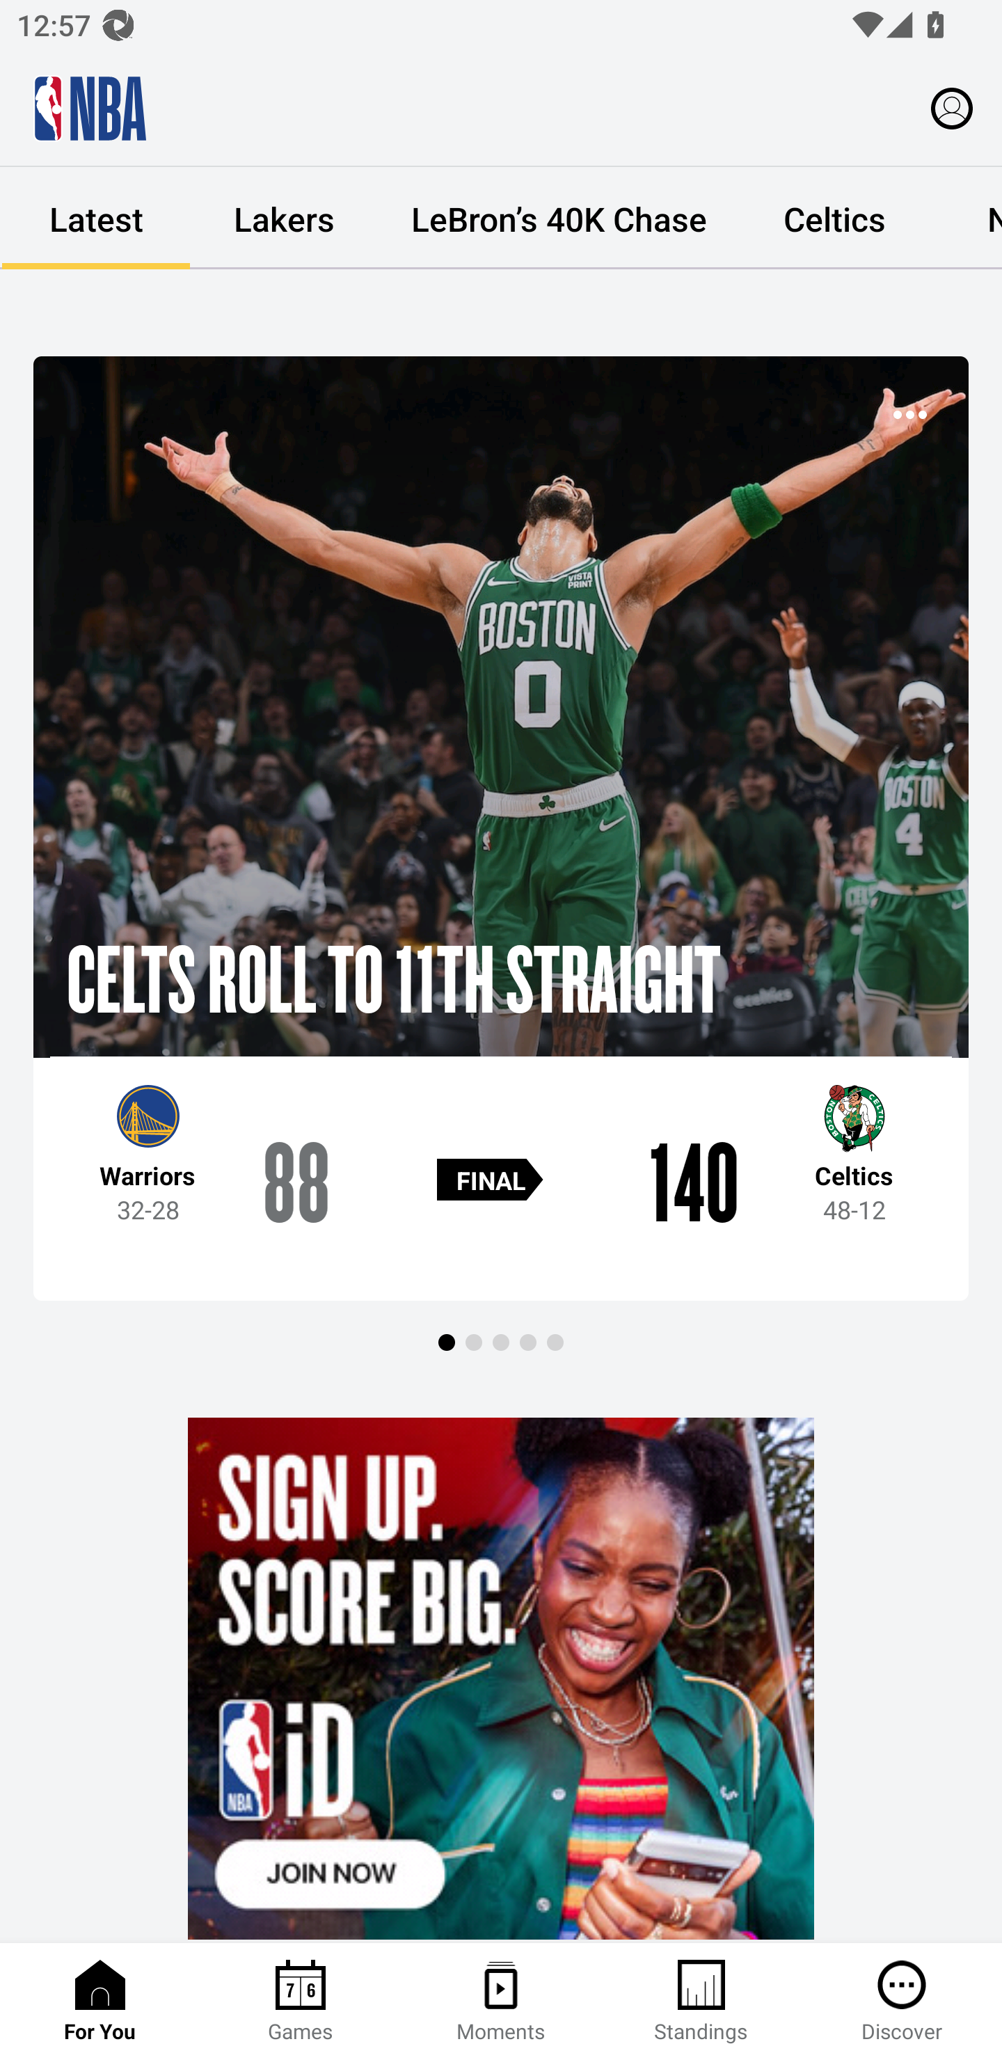  Describe the element at coordinates (952, 107) in the screenshot. I see `Profile` at that location.